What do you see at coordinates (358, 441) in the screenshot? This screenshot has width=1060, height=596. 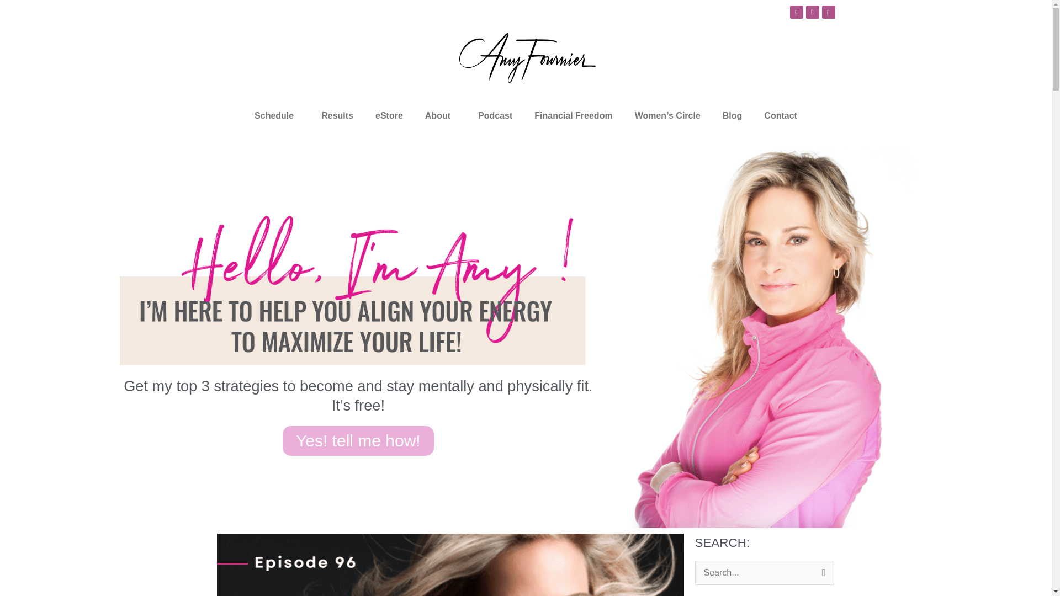 I see `Yes! tell me how!` at bounding box center [358, 441].